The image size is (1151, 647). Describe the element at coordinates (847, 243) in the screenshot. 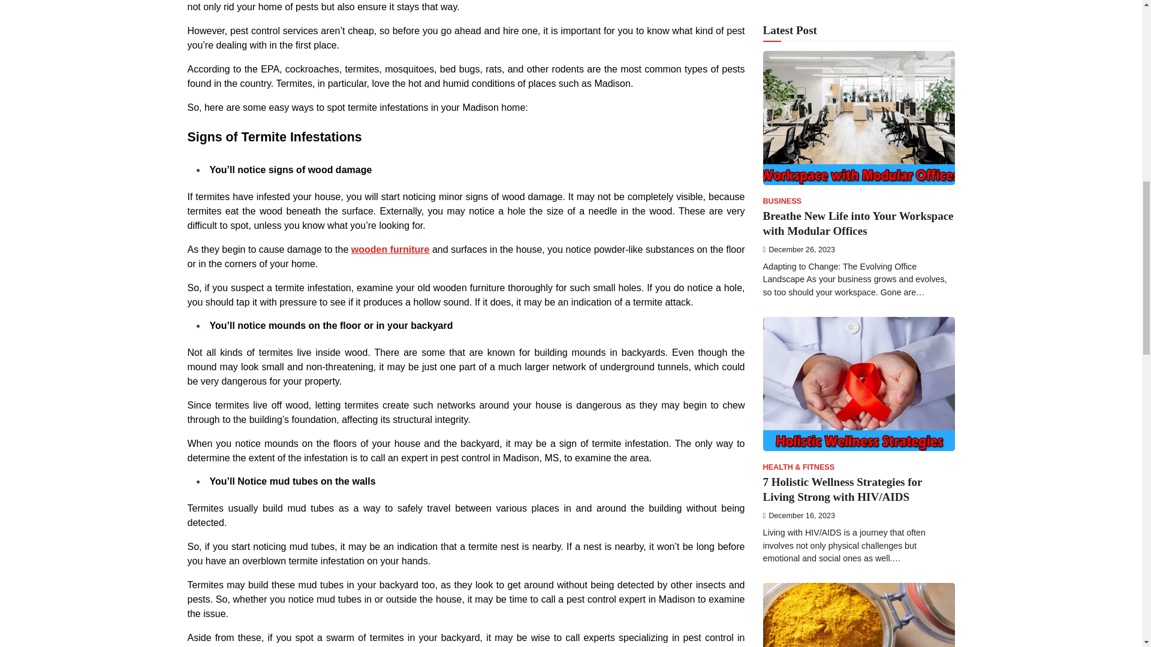

I see `7 Natural Pain Relief Methods You Need to Try` at that location.